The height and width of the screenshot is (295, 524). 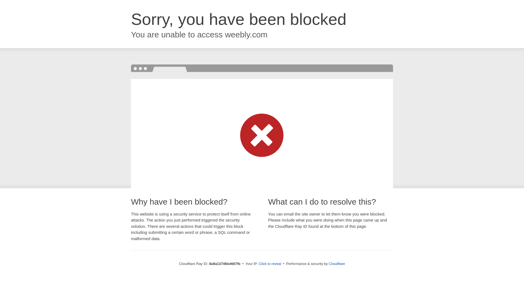 What do you see at coordinates (337, 264) in the screenshot?
I see `Cloudflare` at bounding box center [337, 264].